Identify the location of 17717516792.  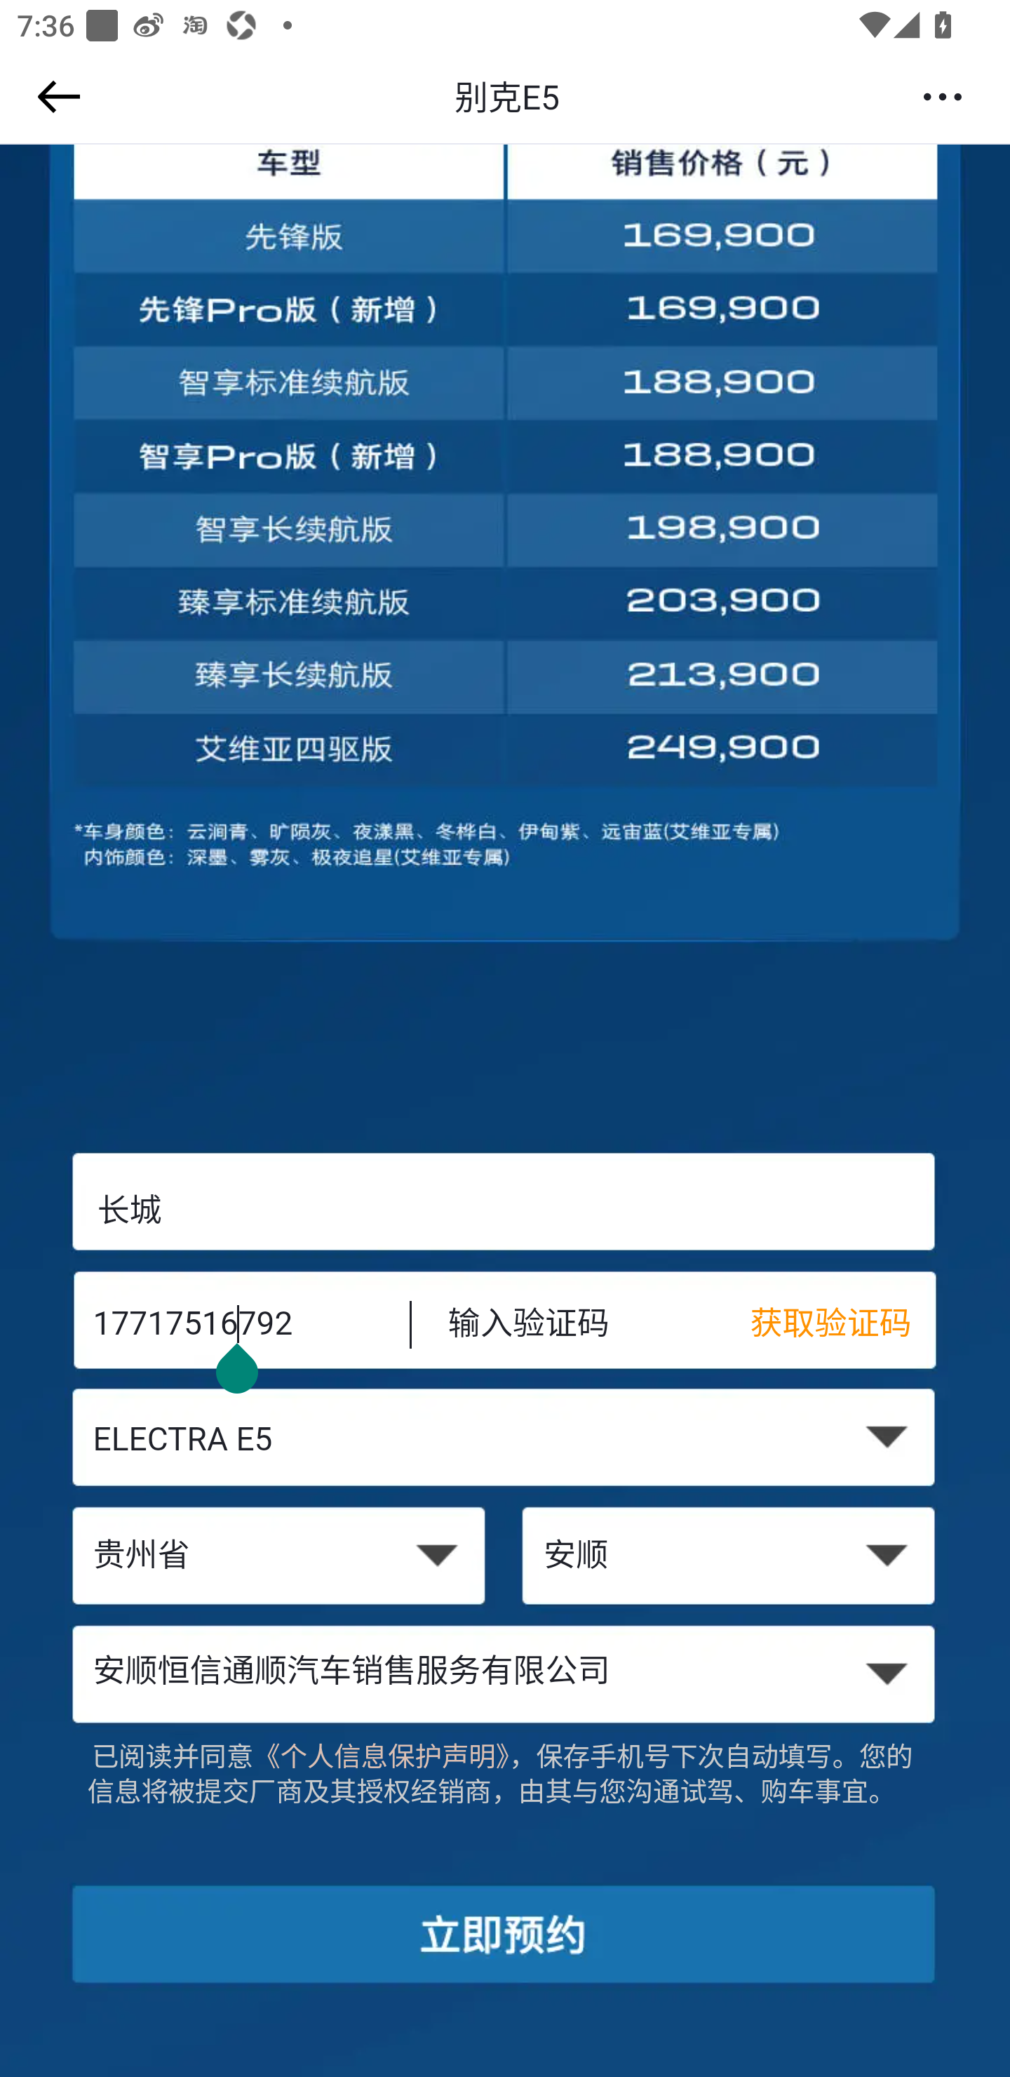
(234, 1326).